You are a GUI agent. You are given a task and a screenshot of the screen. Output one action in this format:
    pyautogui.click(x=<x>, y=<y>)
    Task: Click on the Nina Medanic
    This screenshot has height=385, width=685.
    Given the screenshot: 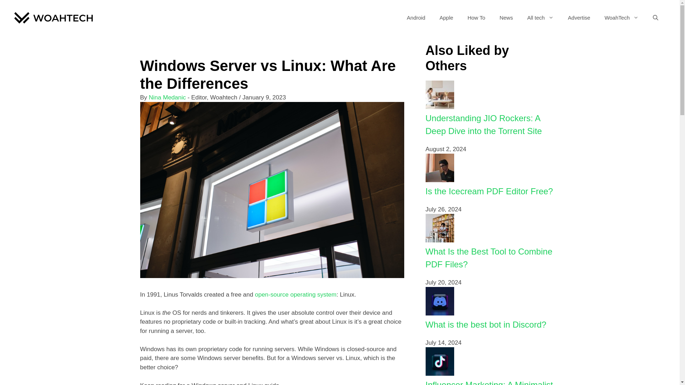 What is the action you would take?
    pyautogui.click(x=167, y=97)
    